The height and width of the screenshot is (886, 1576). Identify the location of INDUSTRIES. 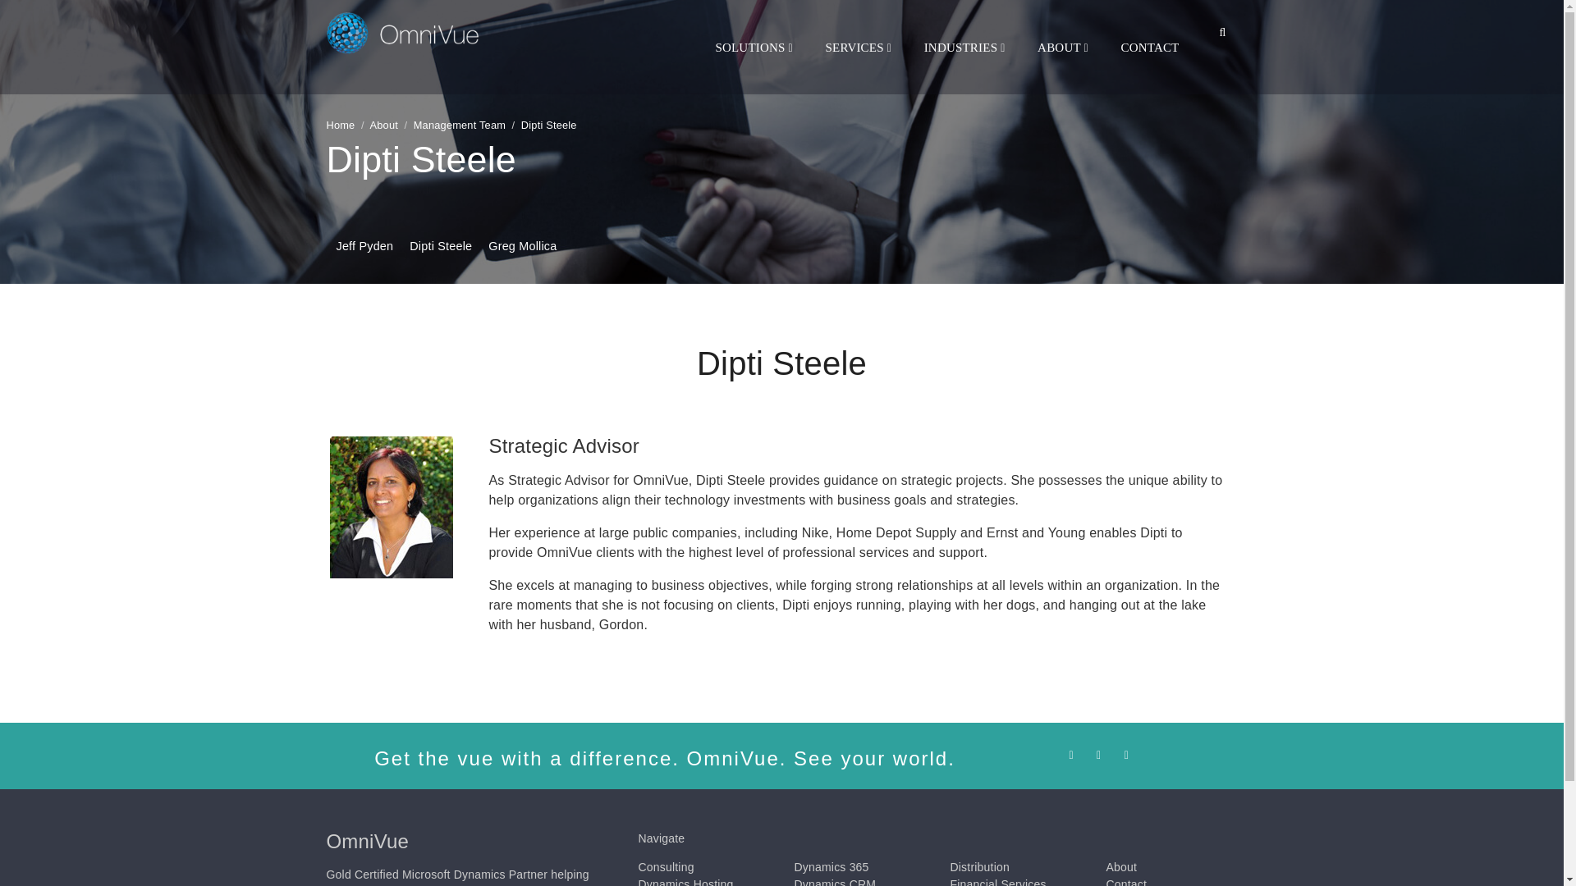
(964, 48).